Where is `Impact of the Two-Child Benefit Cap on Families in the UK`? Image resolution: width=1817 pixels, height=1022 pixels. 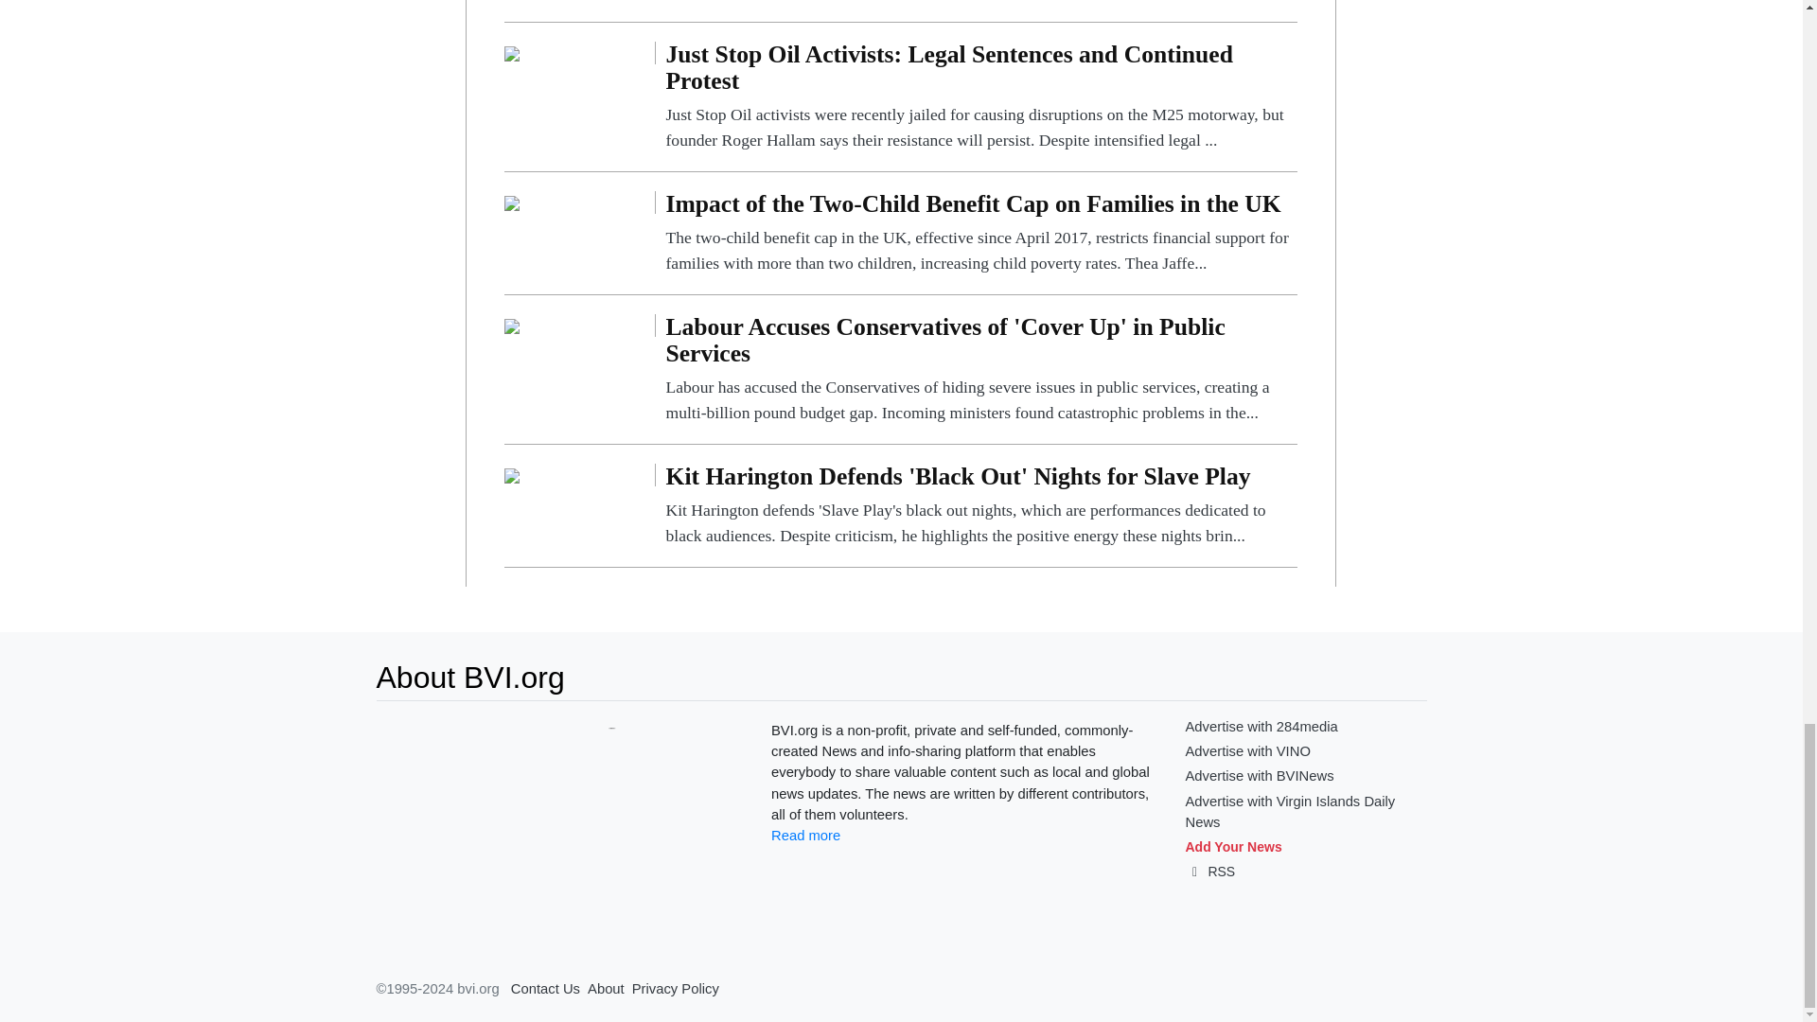
Impact of the Two-Child Benefit Cap on Families in the UK is located at coordinates (512, 203).